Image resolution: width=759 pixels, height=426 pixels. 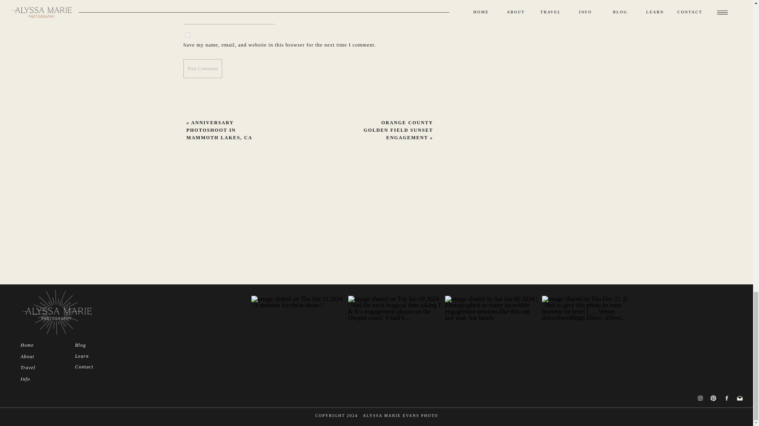 What do you see at coordinates (39, 345) in the screenshot?
I see `Home` at bounding box center [39, 345].